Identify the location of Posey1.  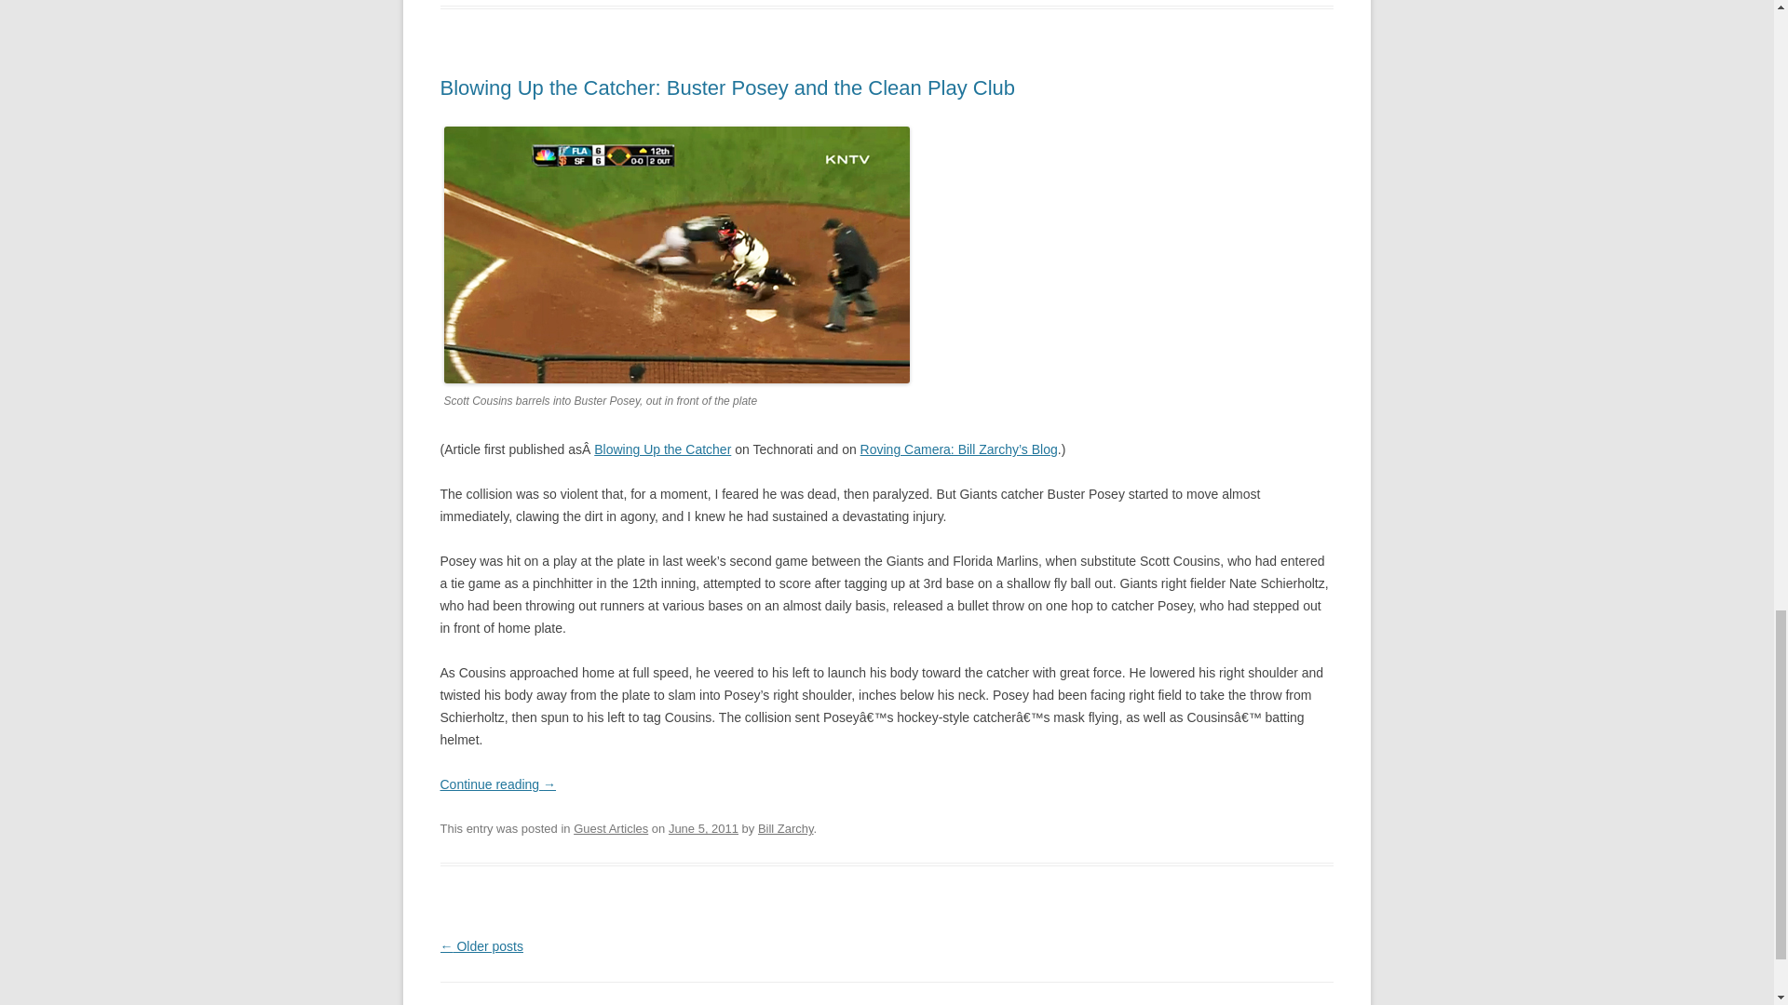
(676, 255).